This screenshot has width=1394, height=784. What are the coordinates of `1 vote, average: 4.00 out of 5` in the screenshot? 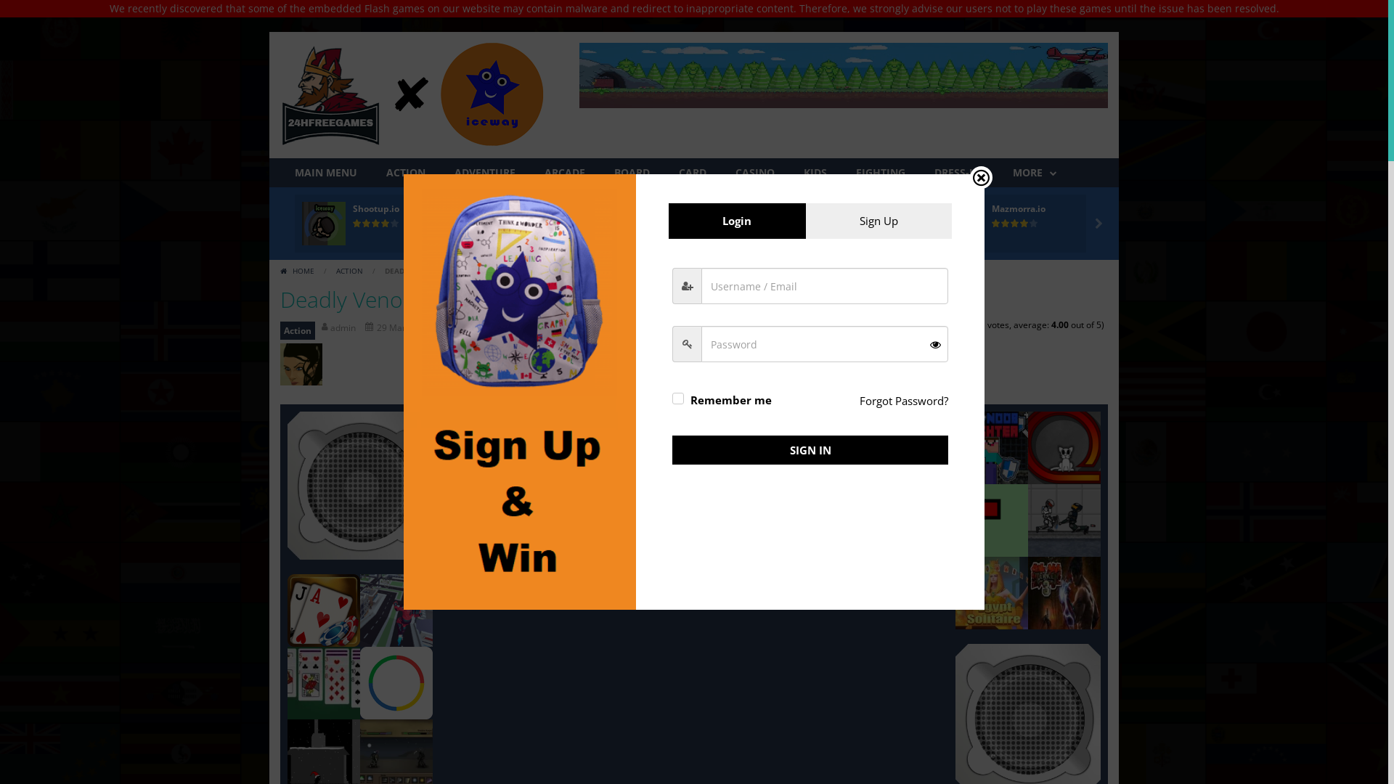 It's located at (1006, 224).